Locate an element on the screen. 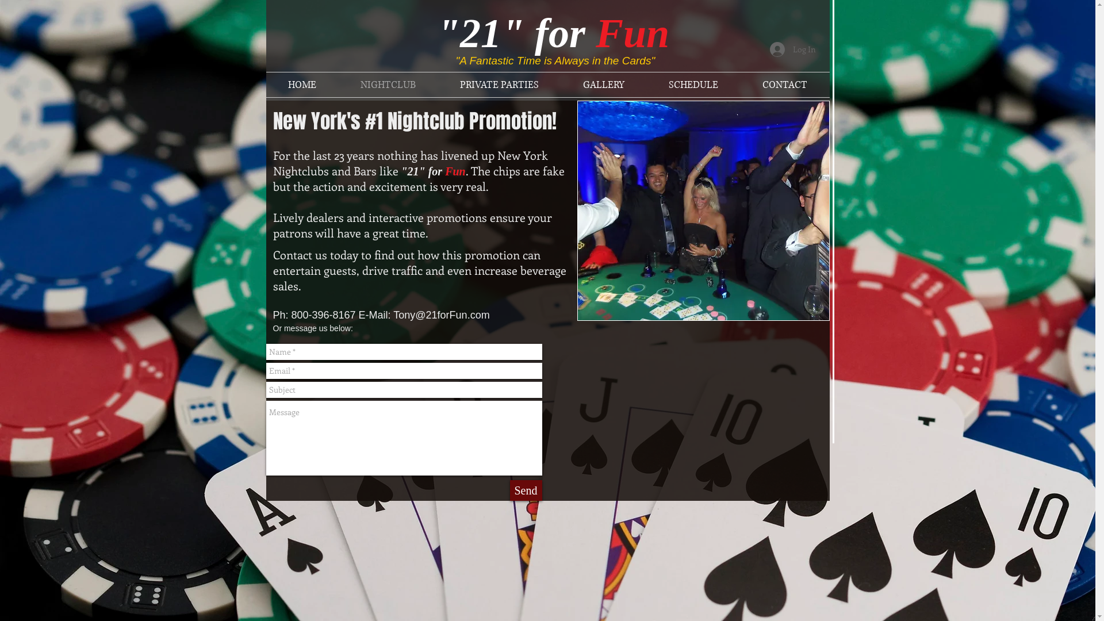  GALLERY is located at coordinates (604, 85).